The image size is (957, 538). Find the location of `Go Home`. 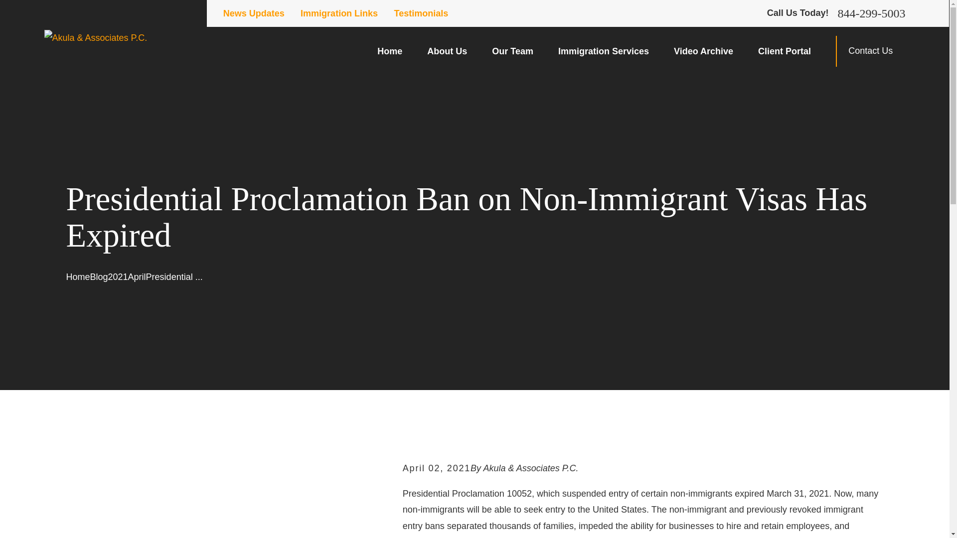

Go Home is located at coordinates (78, 277).